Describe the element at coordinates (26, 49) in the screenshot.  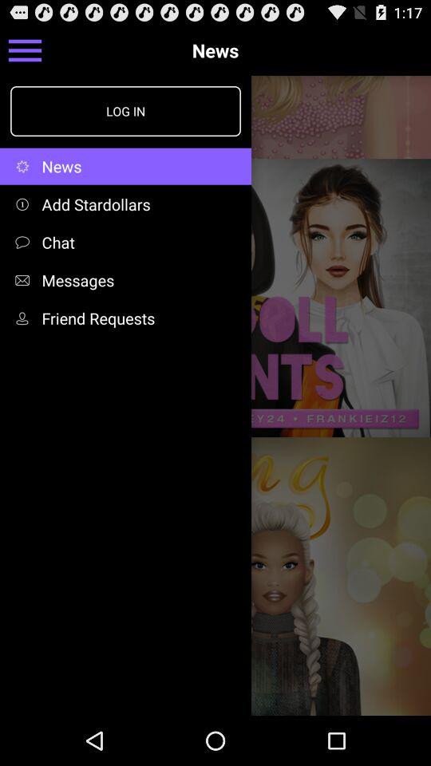
I see `open menu` at that location.